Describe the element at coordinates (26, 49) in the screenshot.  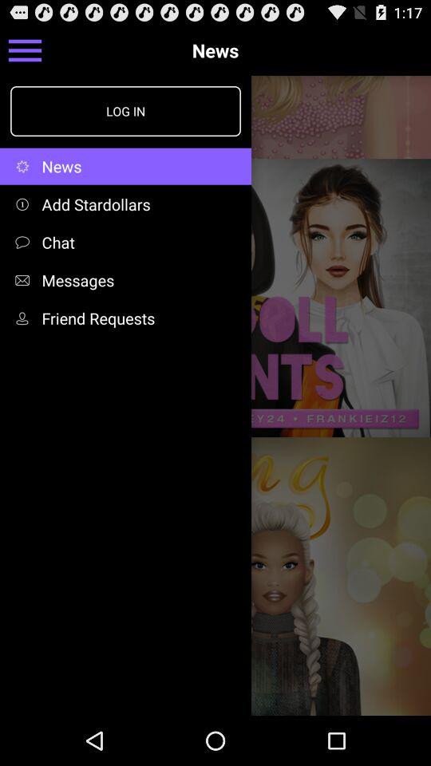
I see `open menu` at that location.